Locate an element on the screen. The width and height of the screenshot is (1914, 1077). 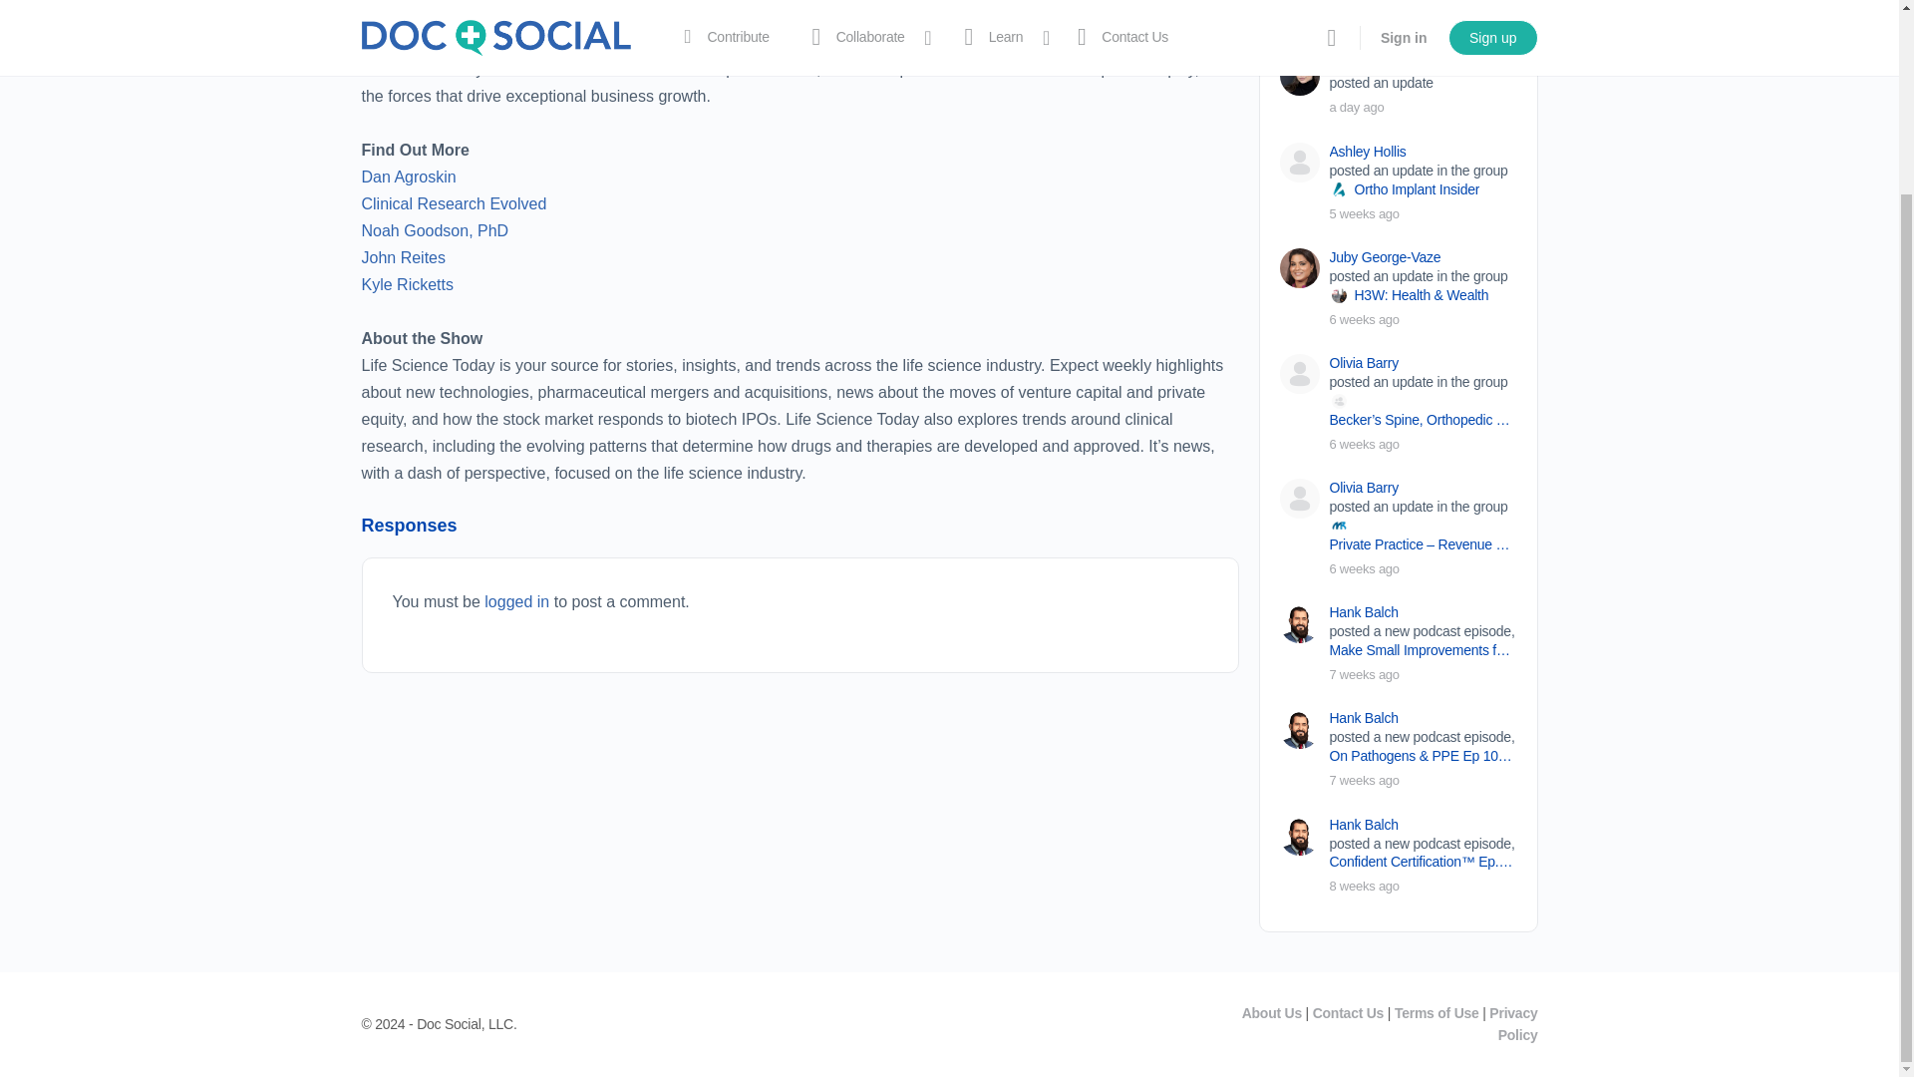
Clinical Research Evolved is located at coordinates (453, 203).